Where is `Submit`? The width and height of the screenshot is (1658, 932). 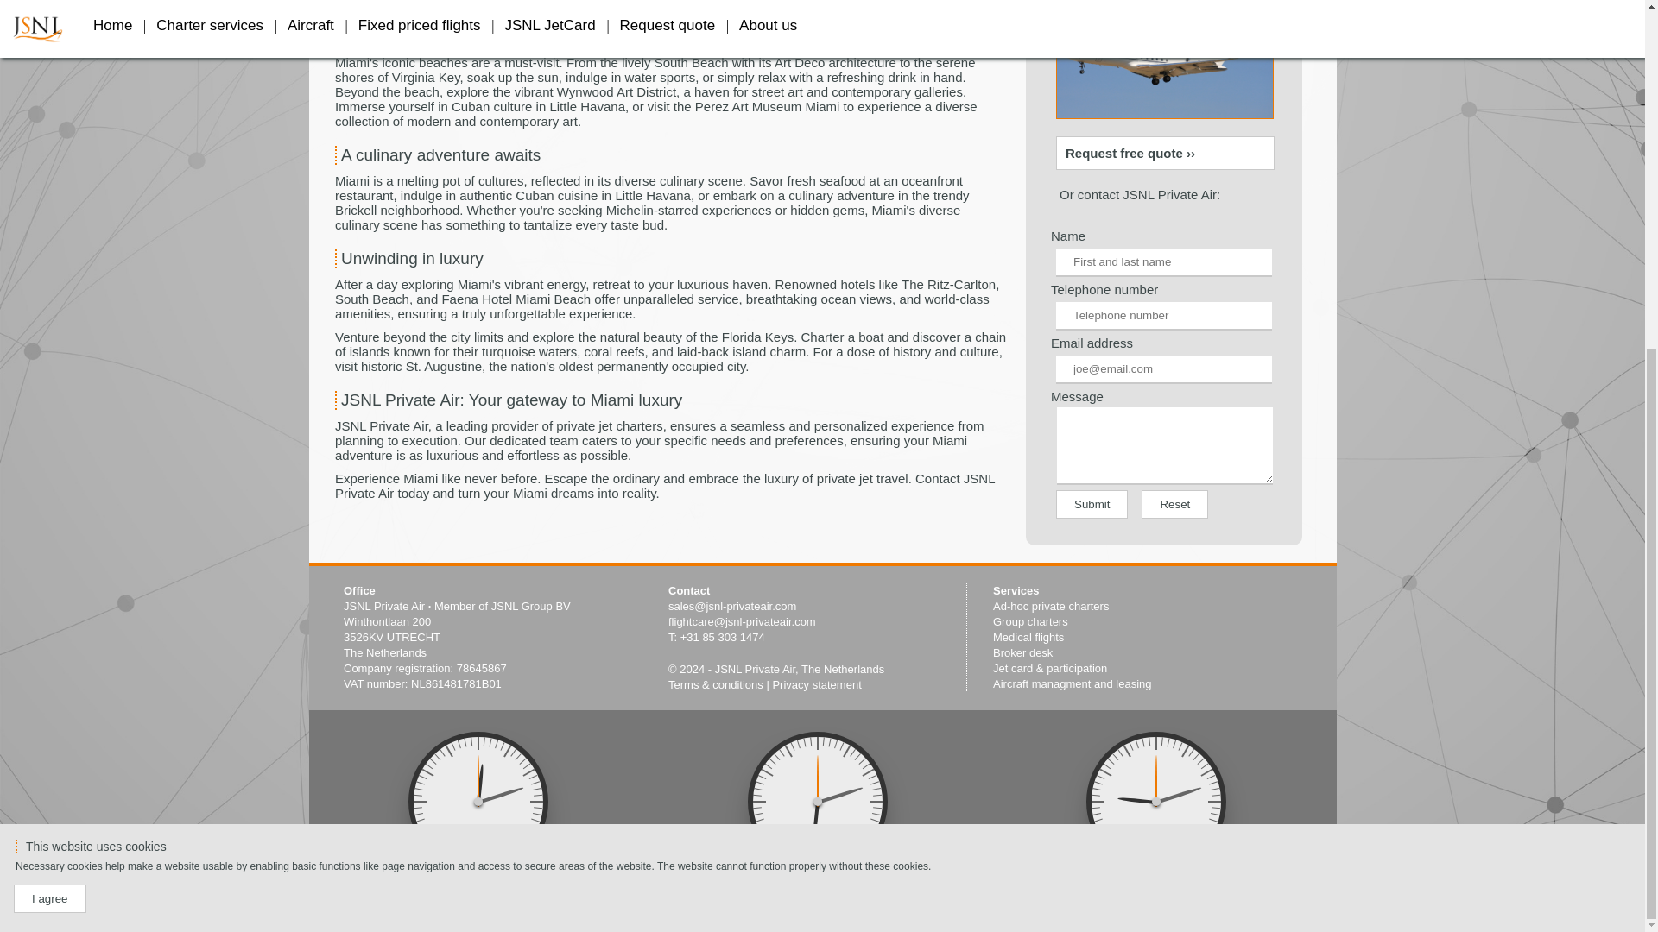
Submit is located at coordinates (1092, 504).